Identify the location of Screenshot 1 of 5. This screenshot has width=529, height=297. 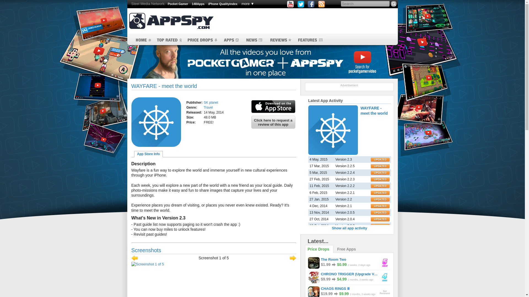
(213, 264).